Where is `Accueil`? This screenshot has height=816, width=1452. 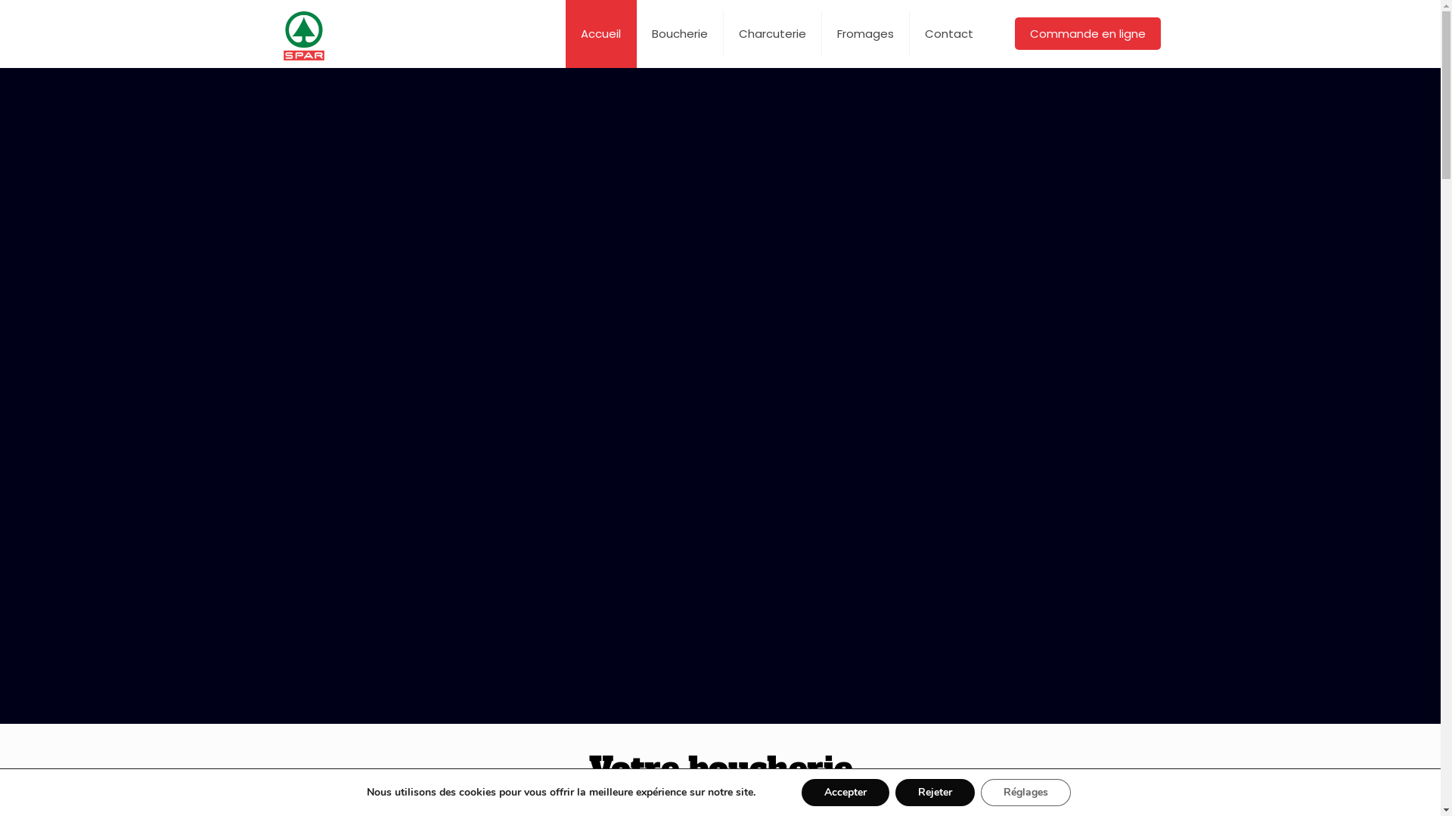
Accueil is located at coordinates (601, 34).